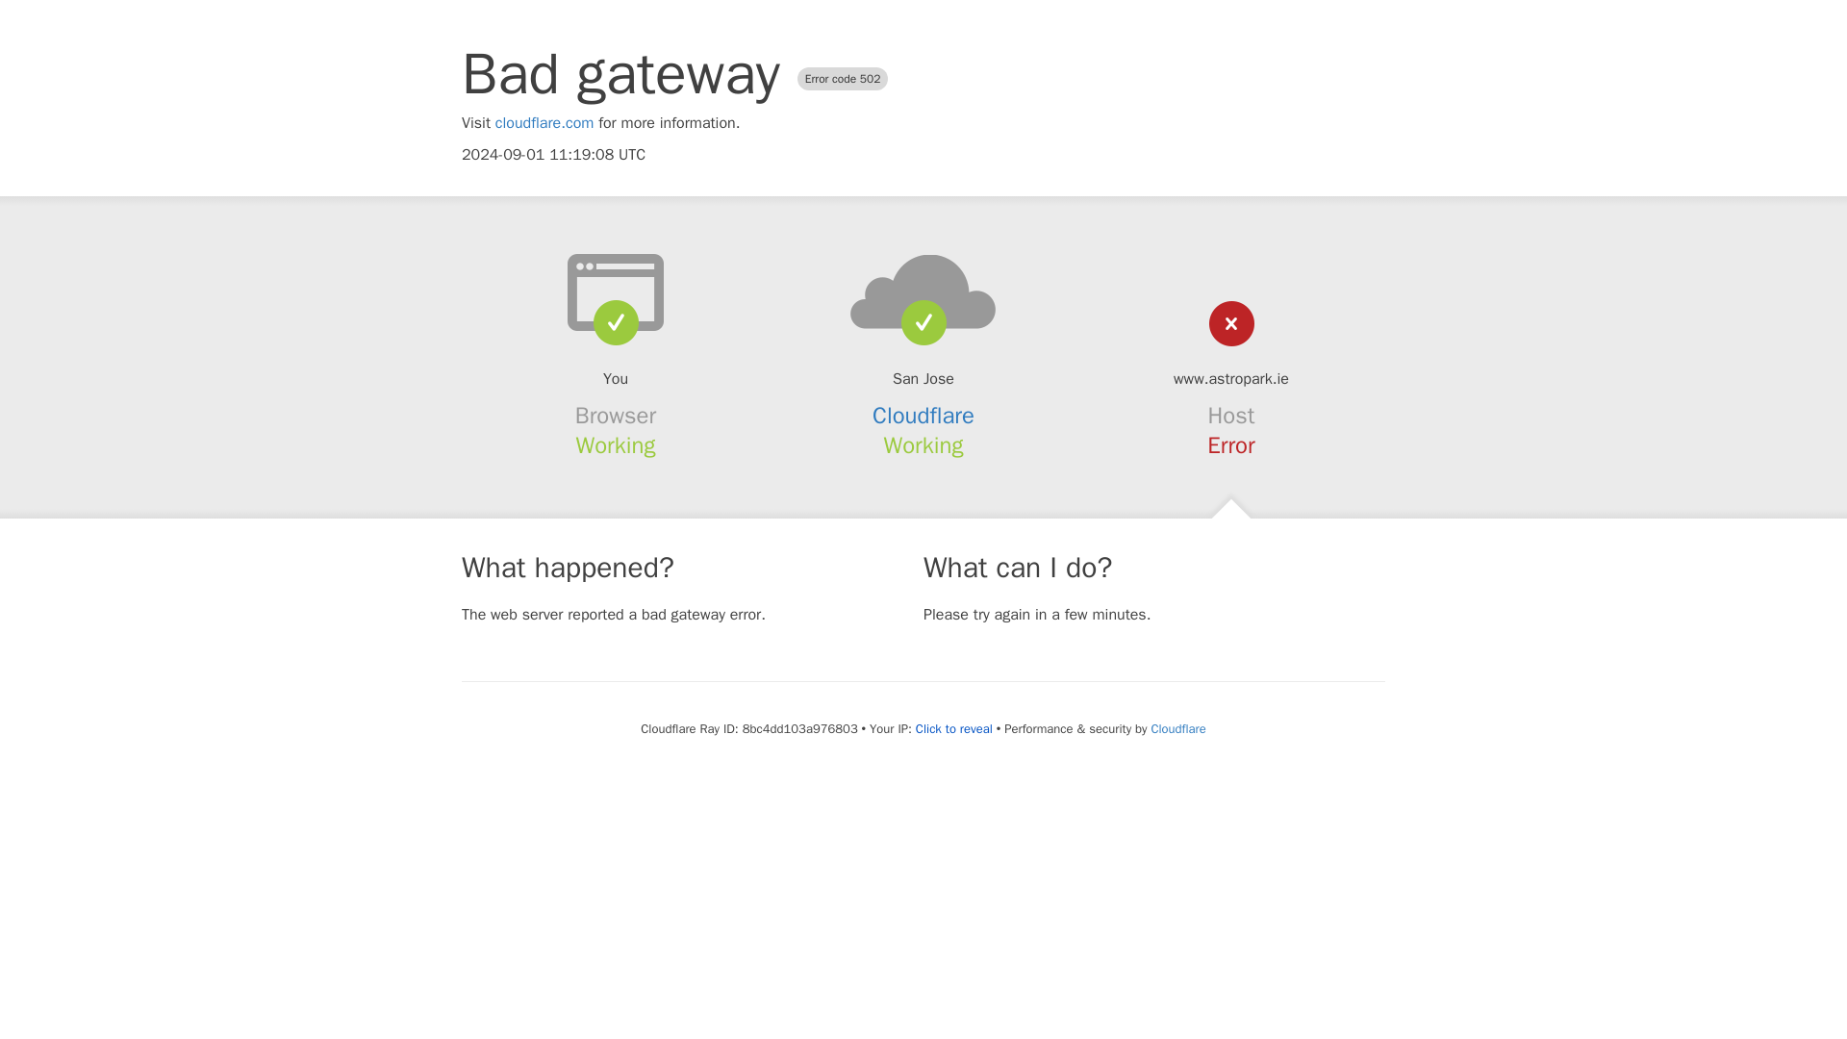 The image size is (1847, 1039). What do you see at coordinates (923, 416) in the screenshot?
I see `Cloudflare` at bounding box center [923, 416].